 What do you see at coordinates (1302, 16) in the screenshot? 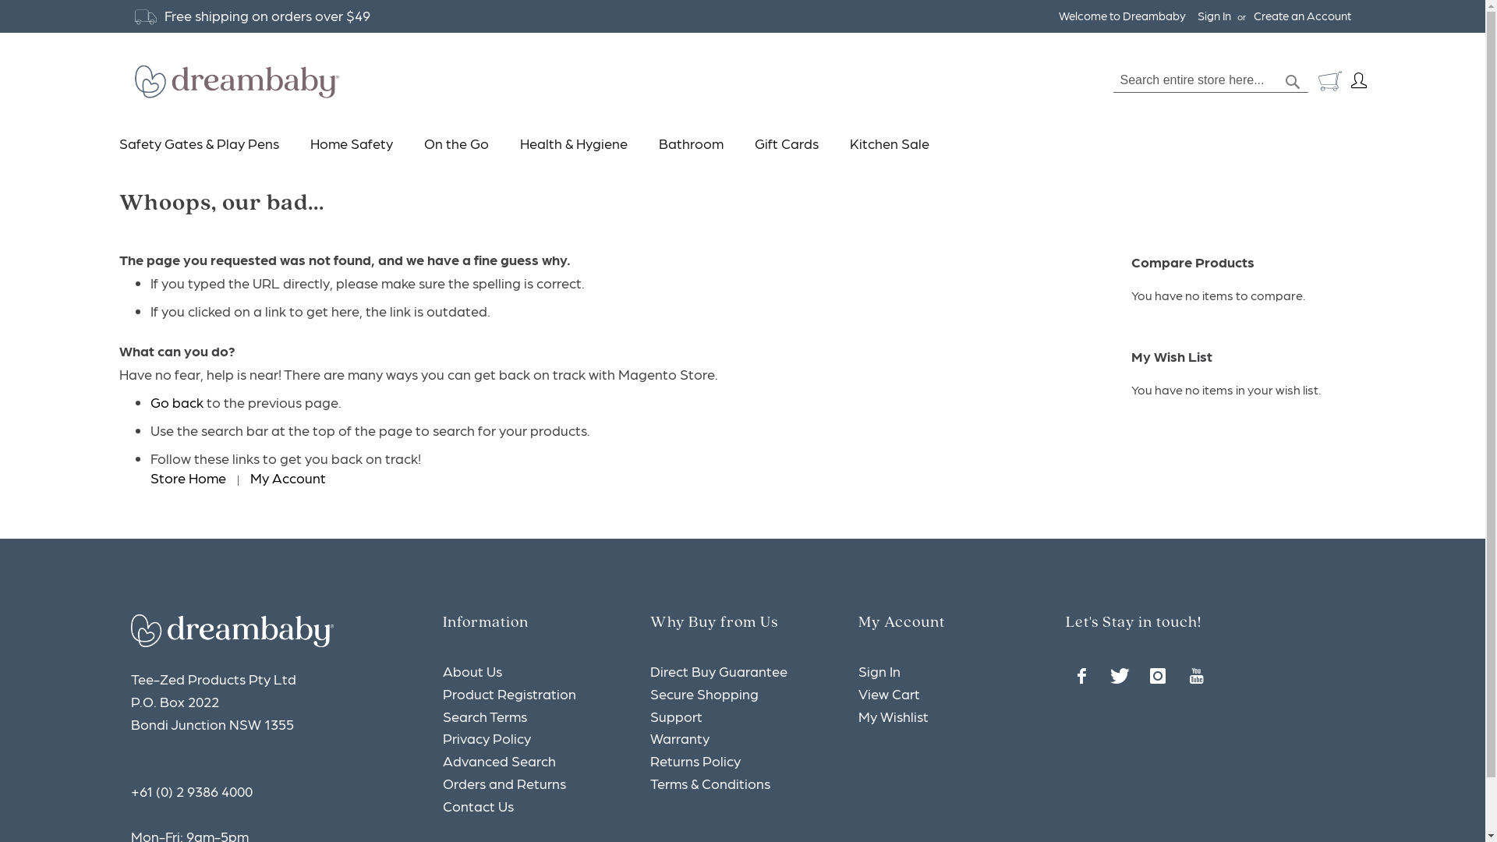
I see `Create an Account` at bounding box center [1302, 16].